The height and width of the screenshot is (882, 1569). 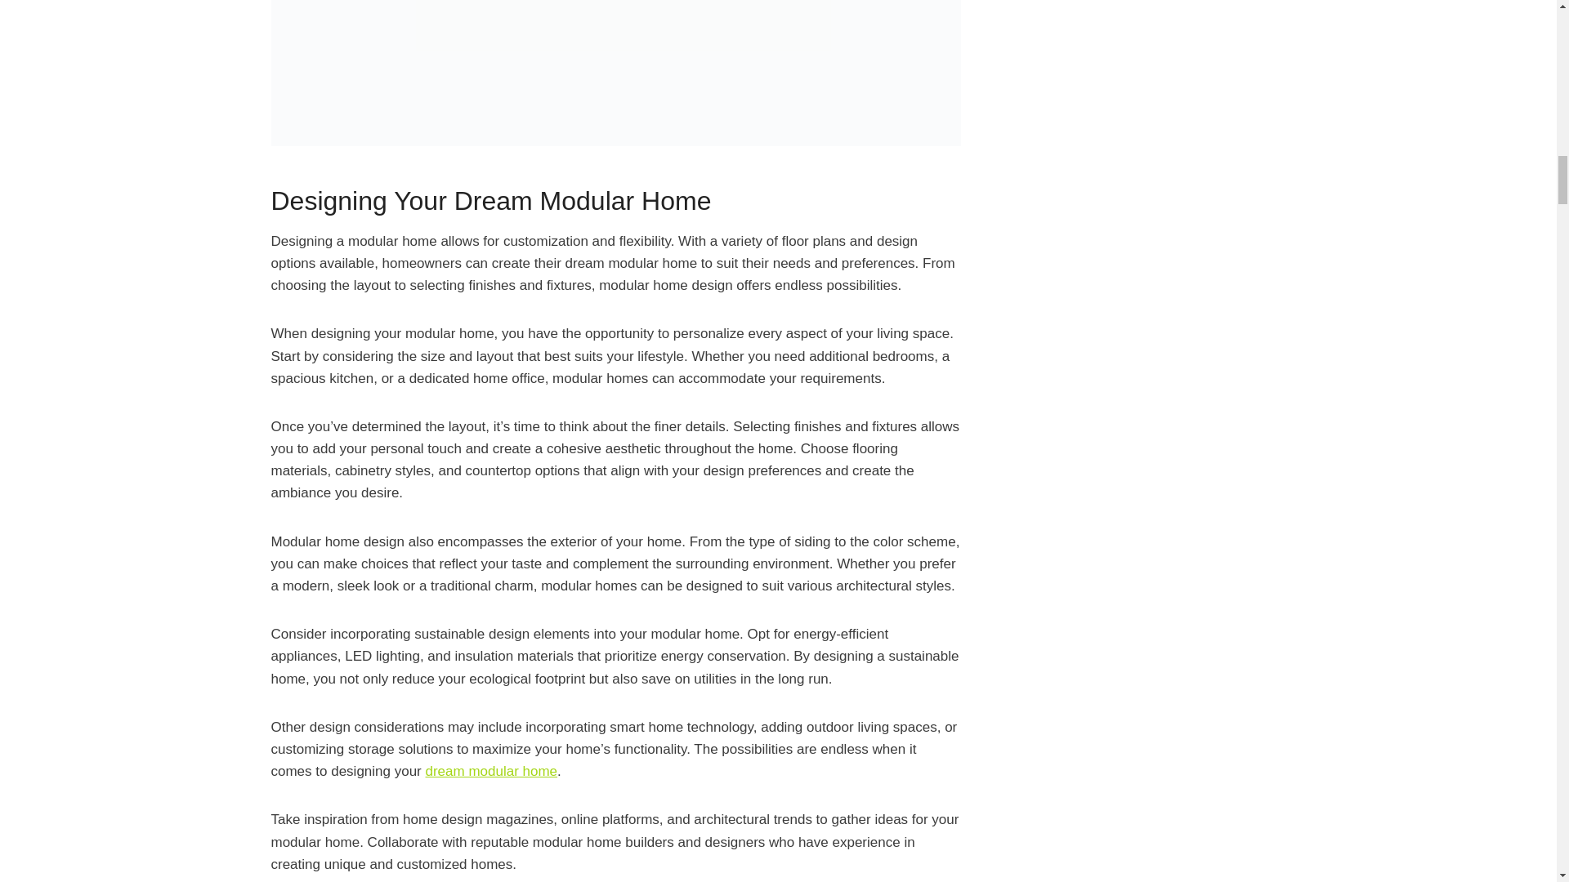 I want to click on modular home construction, so click(x=616, y=73).